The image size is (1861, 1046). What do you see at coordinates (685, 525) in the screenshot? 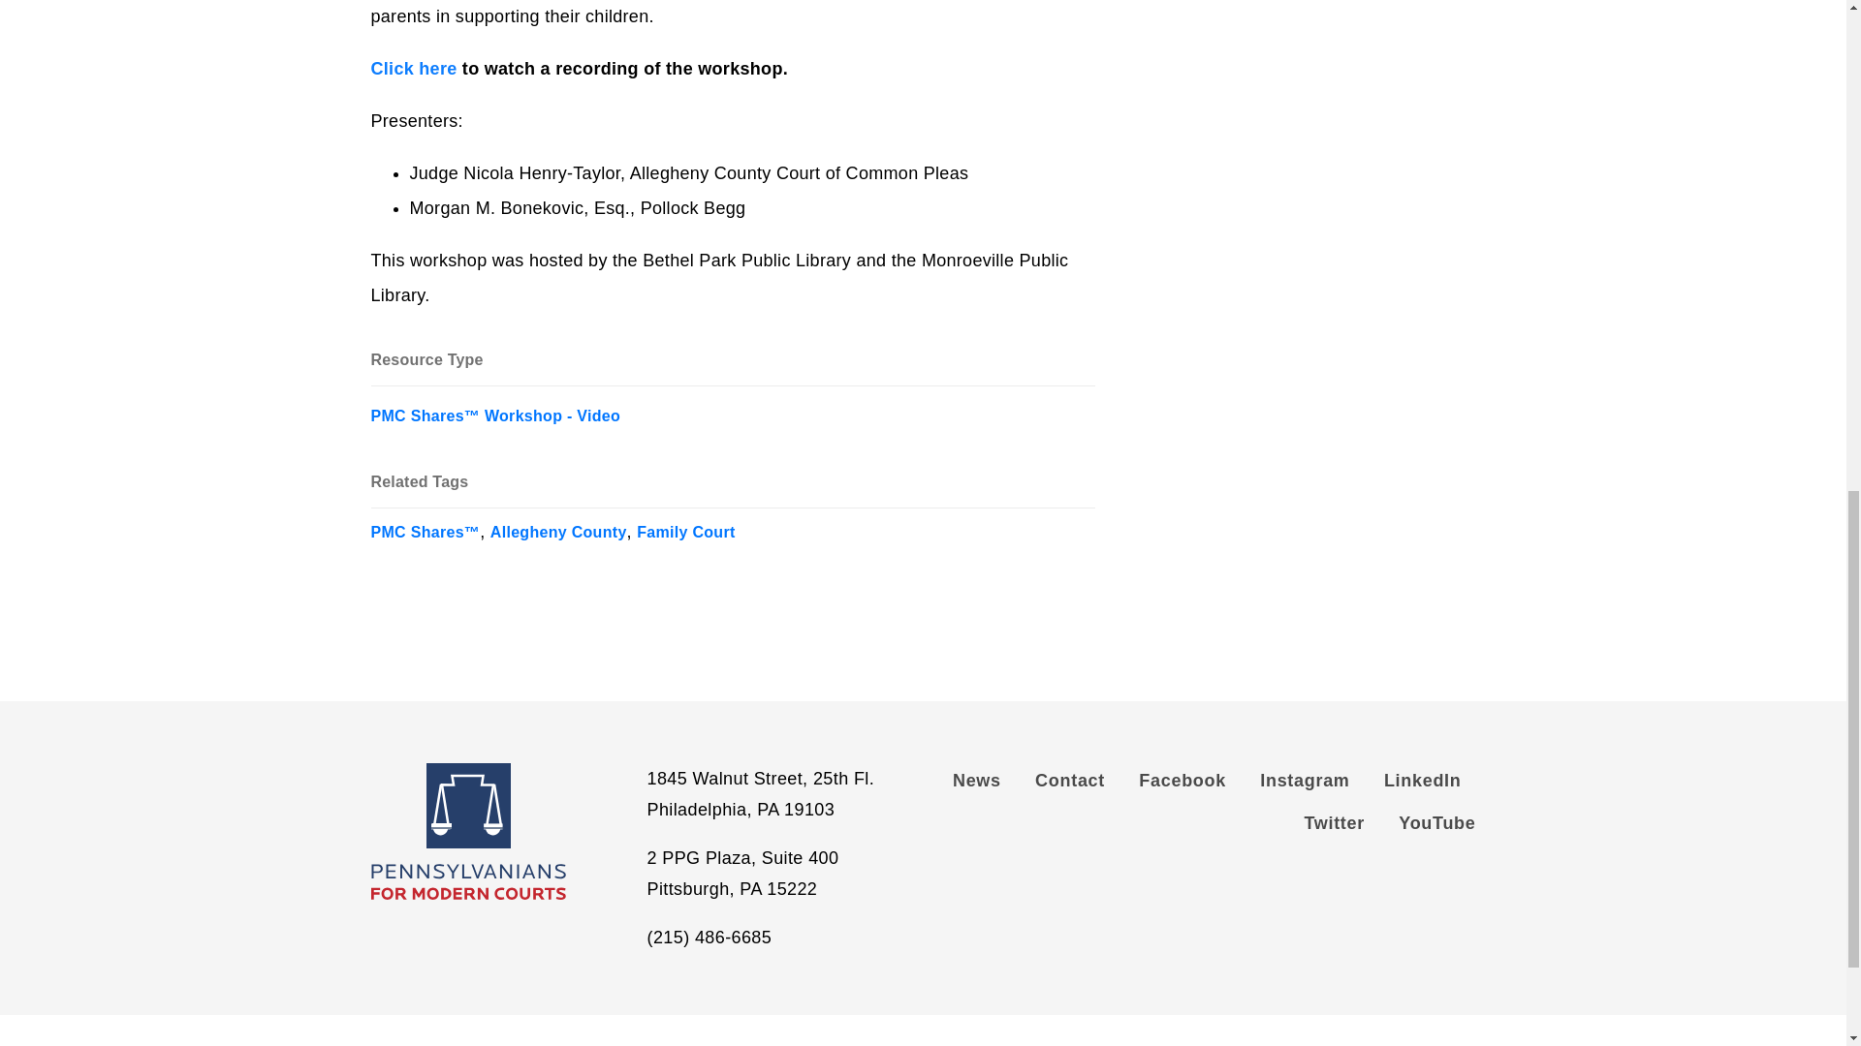
I see `Family Court` at bounding box center [685, 525].